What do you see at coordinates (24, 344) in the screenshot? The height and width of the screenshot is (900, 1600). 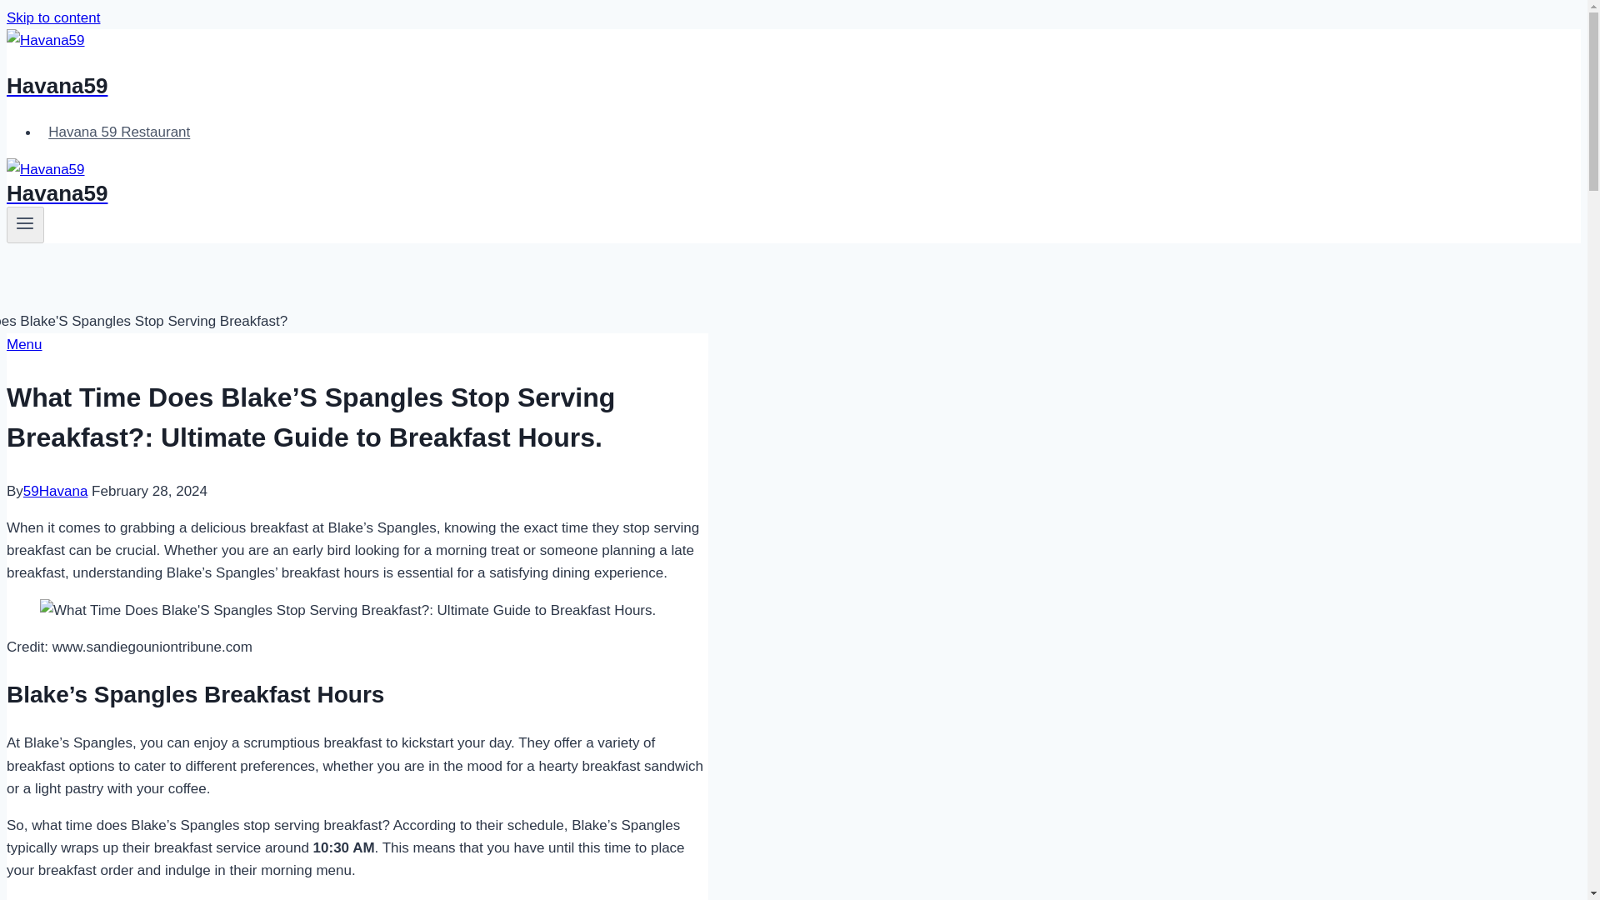 I see `Menu` at bounding box center [24, 344].